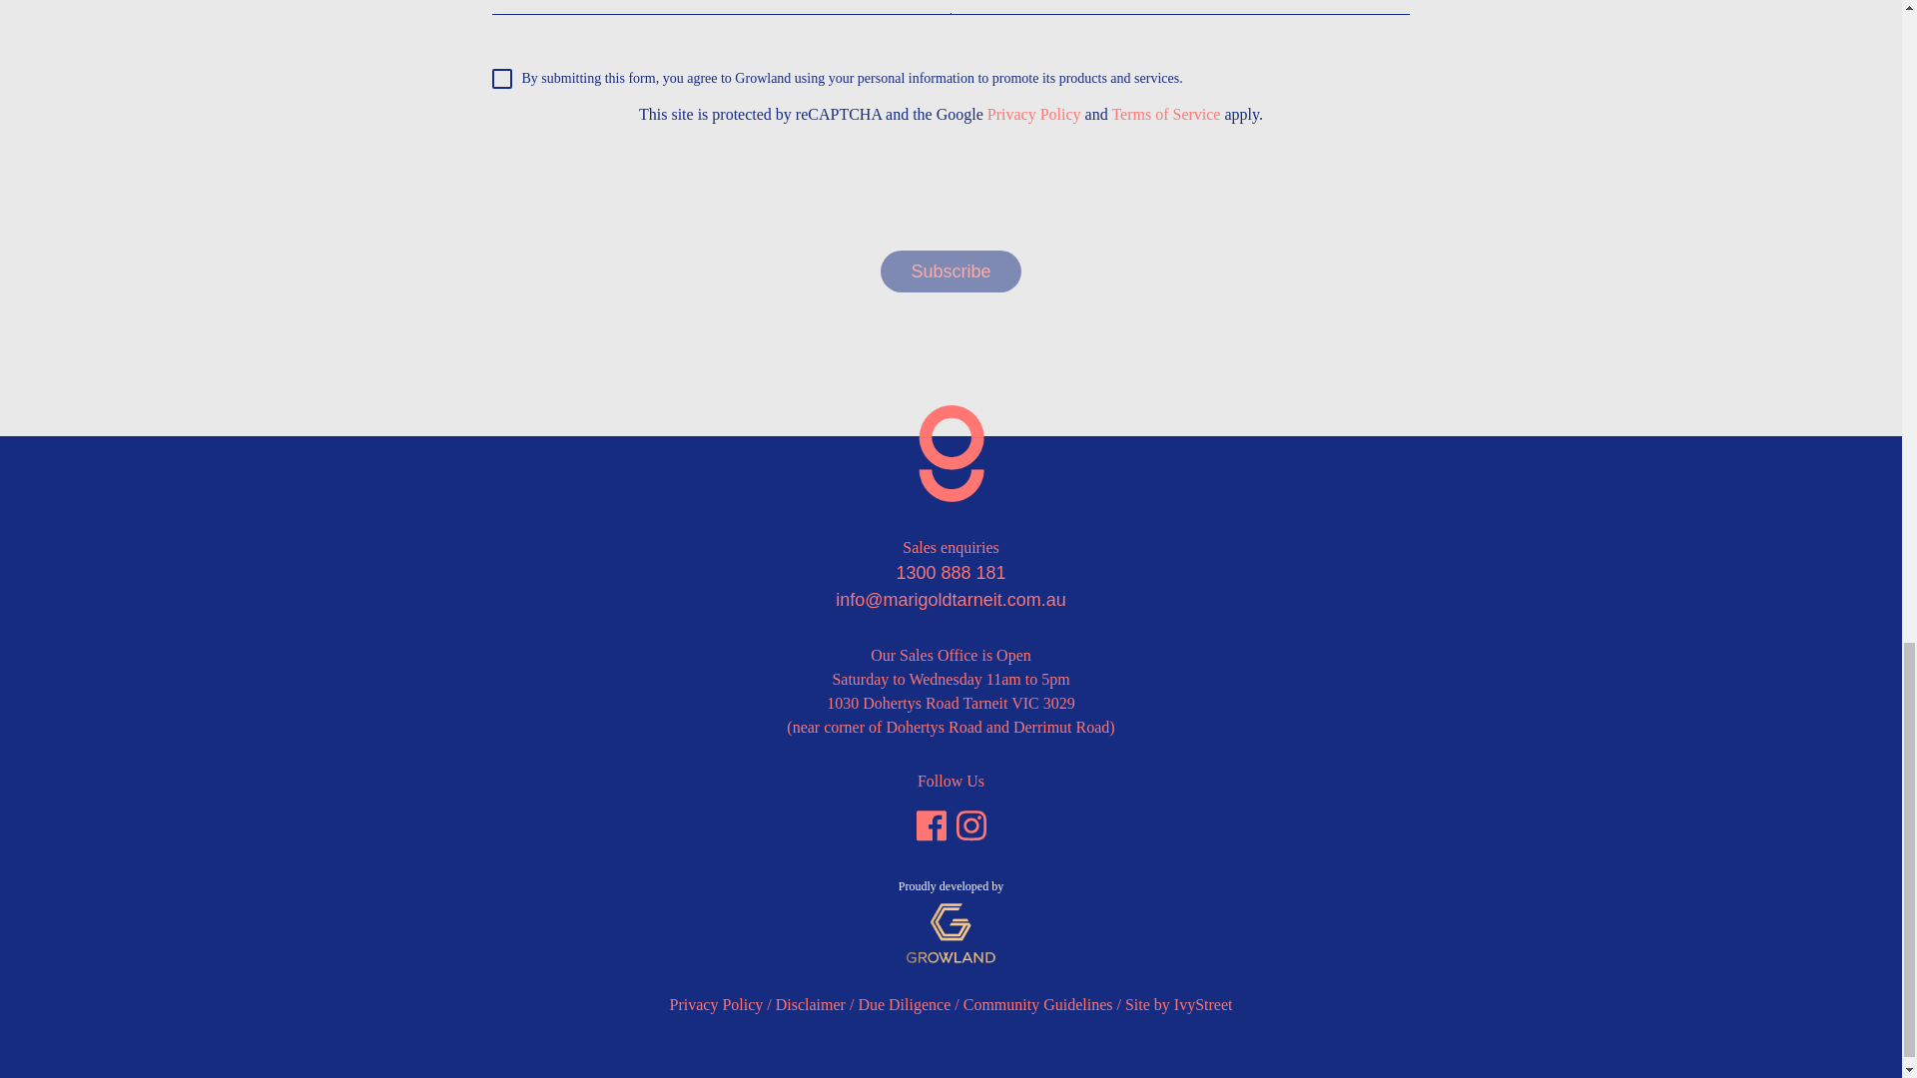 This screenshot has width=1917, height=1078. What do you see at coordinates (945, 7) in the screenshot?
I see `Please Select...` at bounding box center [945, 7].